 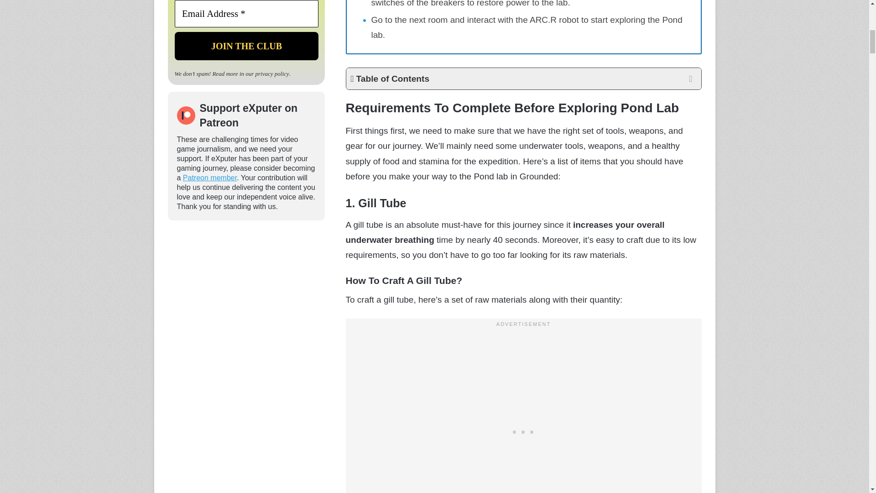 I want to click on JOIN THE  CLUB, so click(x=246, y=46).